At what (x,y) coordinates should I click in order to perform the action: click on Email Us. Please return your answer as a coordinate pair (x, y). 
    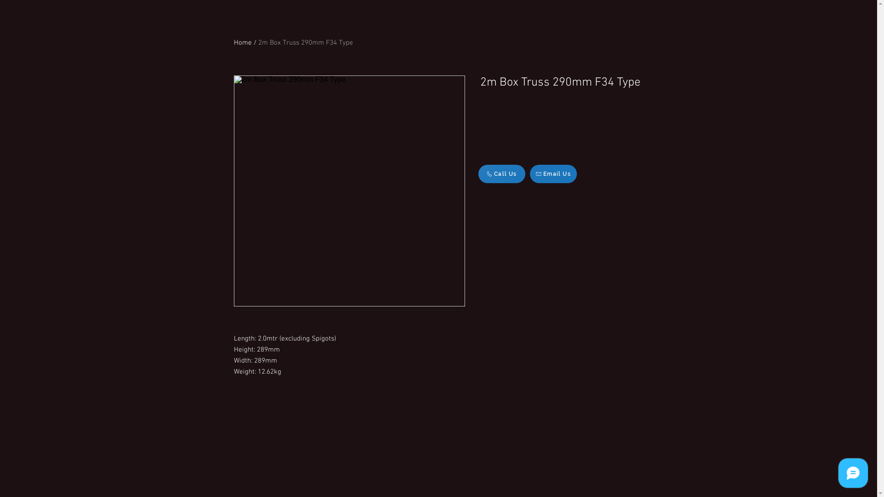
    Looking at the image, I should click on (553, 174).